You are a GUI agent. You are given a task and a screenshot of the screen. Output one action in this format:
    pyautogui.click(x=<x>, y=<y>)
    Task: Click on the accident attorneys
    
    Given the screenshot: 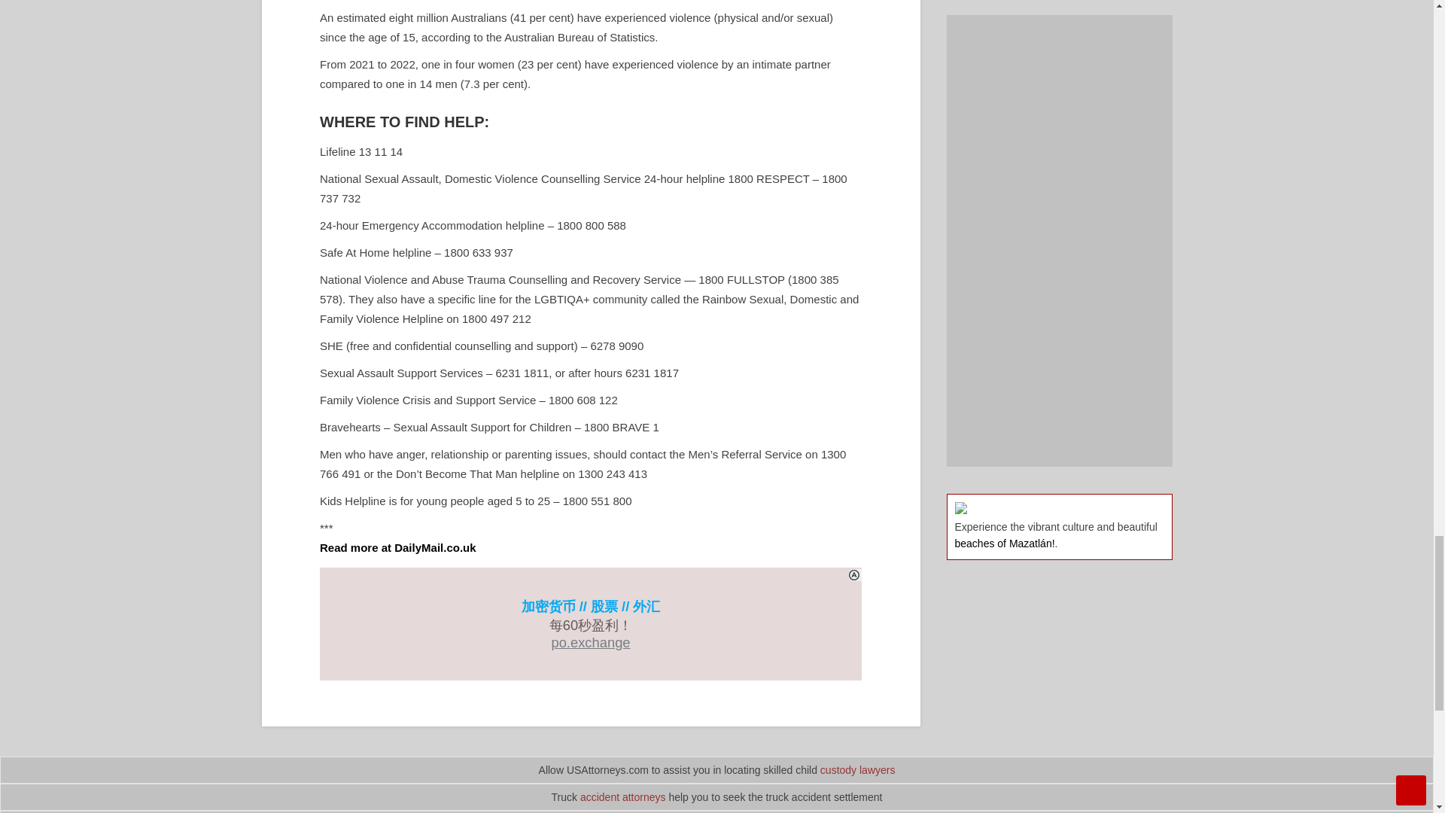 What is the action you would take?
    pyautogui.click(x=623, y=796)
    